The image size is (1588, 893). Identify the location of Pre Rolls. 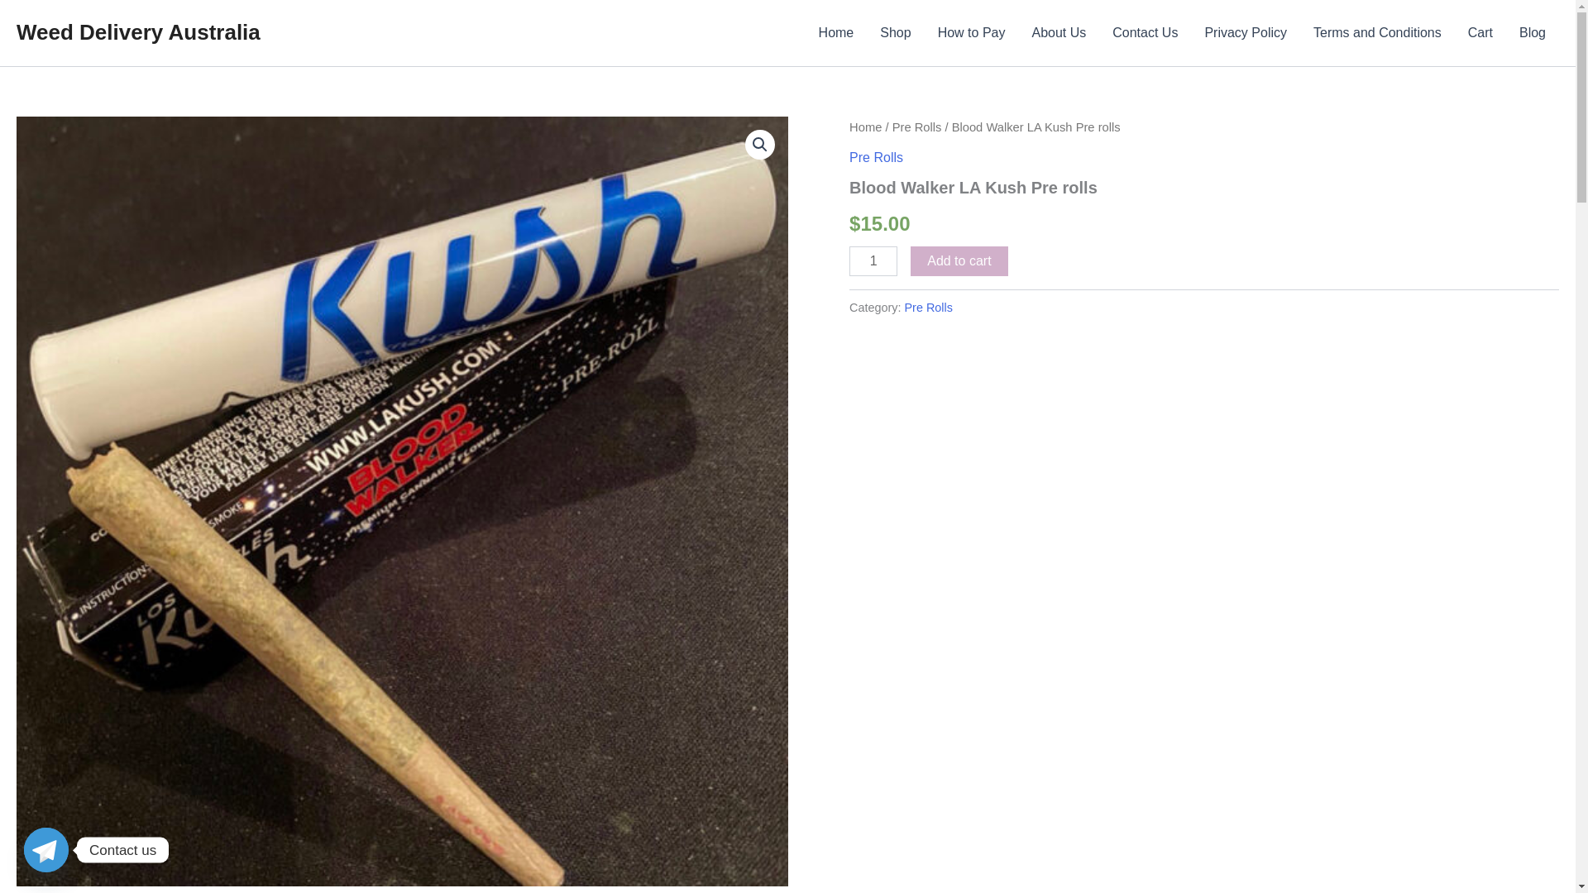
(877, 157).